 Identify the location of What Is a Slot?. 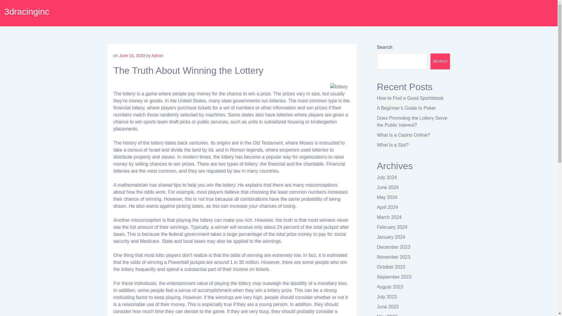
(393, 145).